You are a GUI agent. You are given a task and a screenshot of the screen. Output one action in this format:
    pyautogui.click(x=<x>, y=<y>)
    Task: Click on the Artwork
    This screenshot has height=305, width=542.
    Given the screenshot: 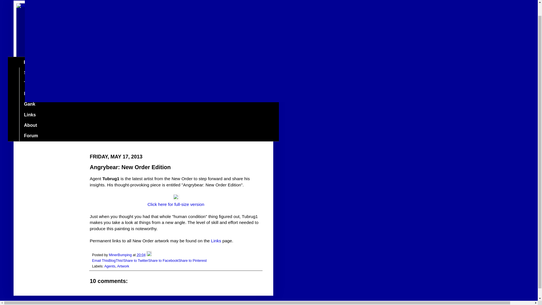 What is the action you would take?
    pyautogui.click(x=123, y=266)
    